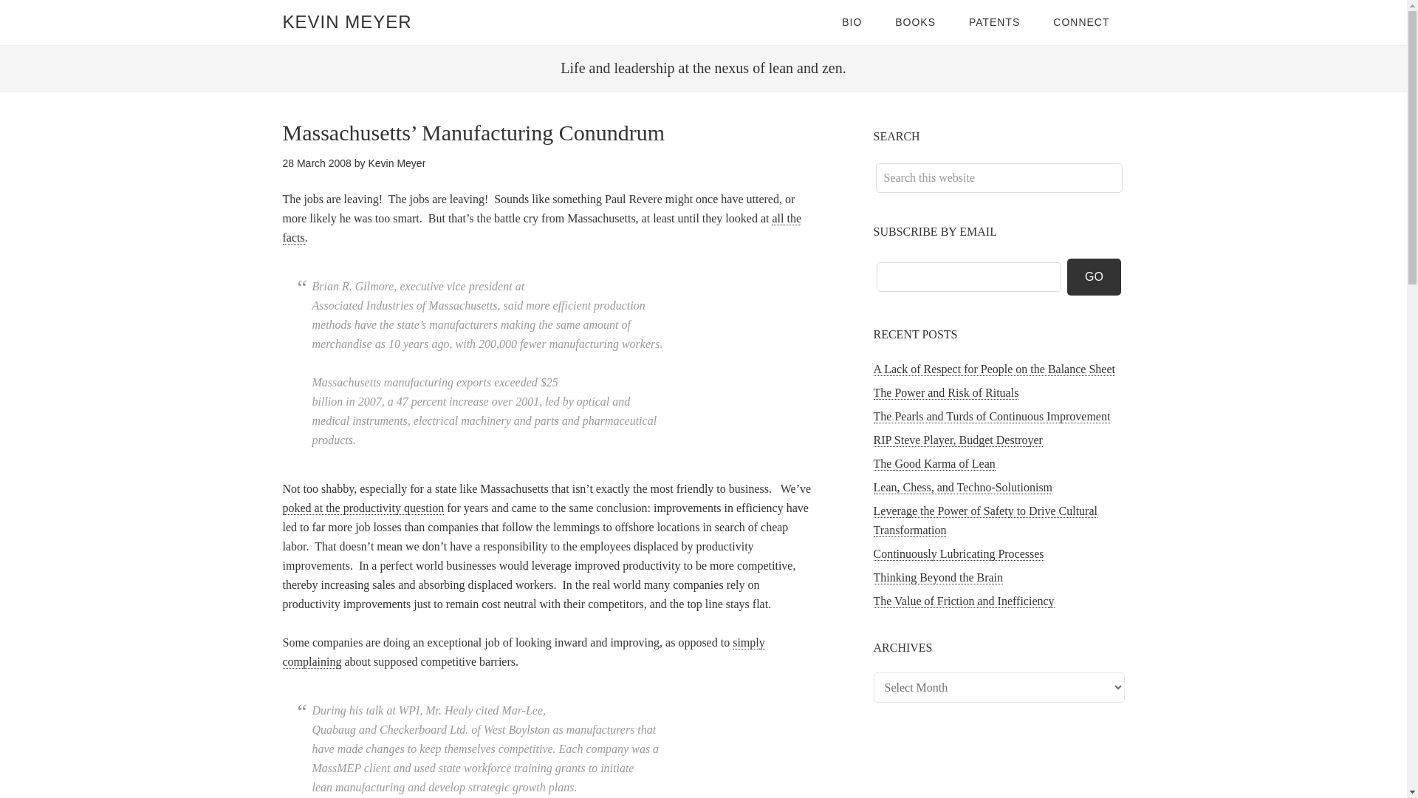  What do you see at coordinates (994, 369) in the screenshot?
I see `A Lack of Respect for People on the Balance Sheet` at bounding box center [994, 369].